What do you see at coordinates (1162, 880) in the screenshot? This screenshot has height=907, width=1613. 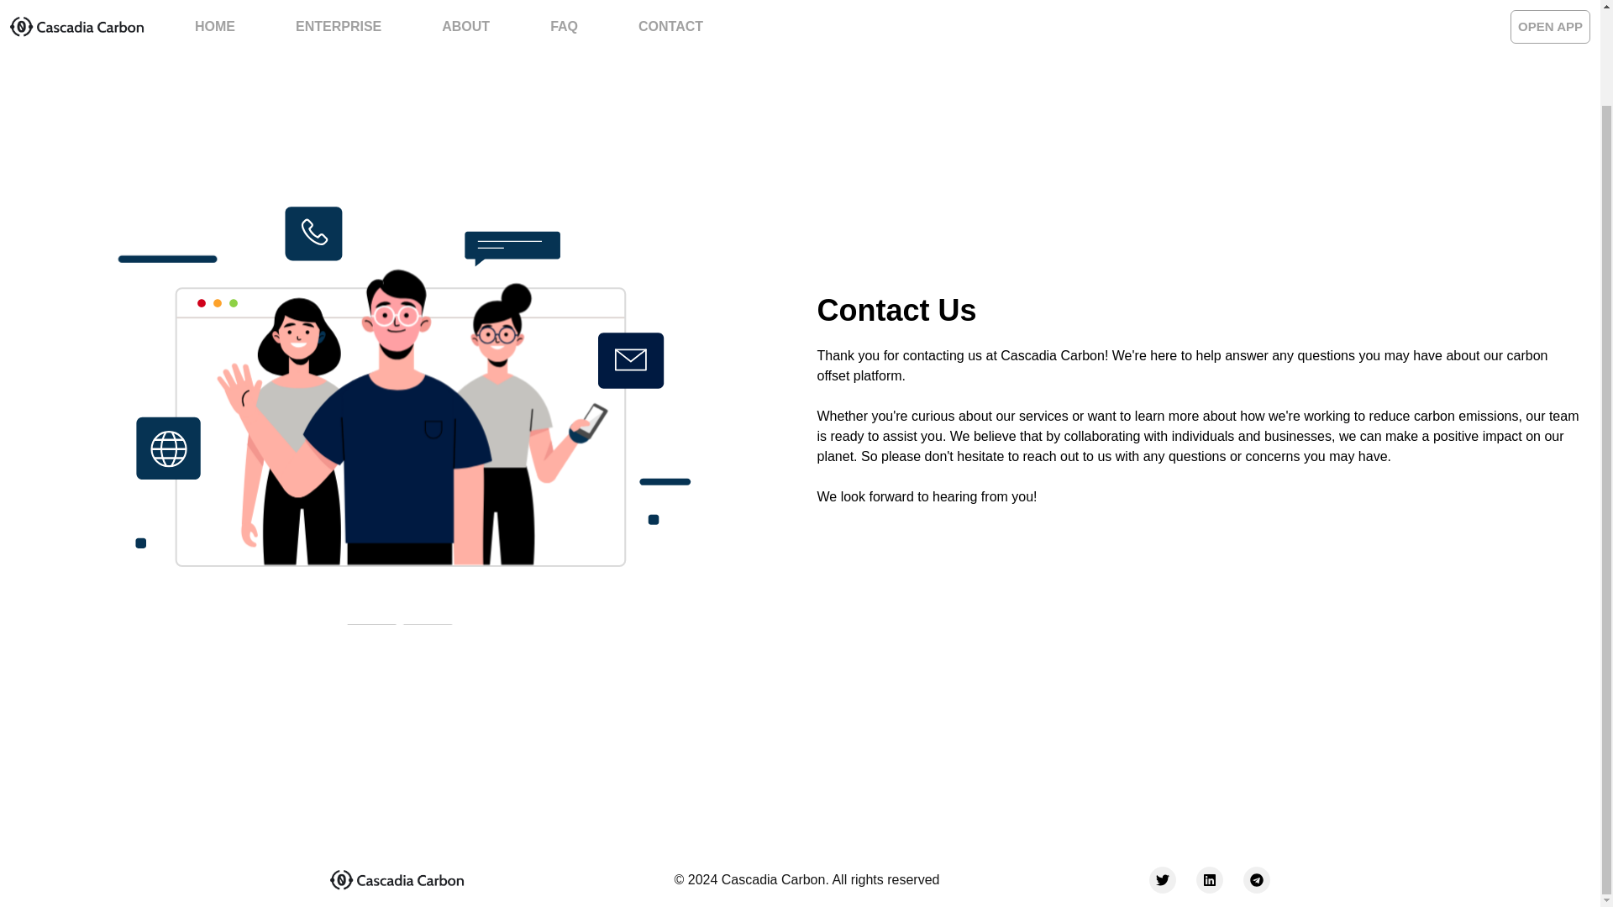 I see `Twitter` at bounding box center [1162, 880].